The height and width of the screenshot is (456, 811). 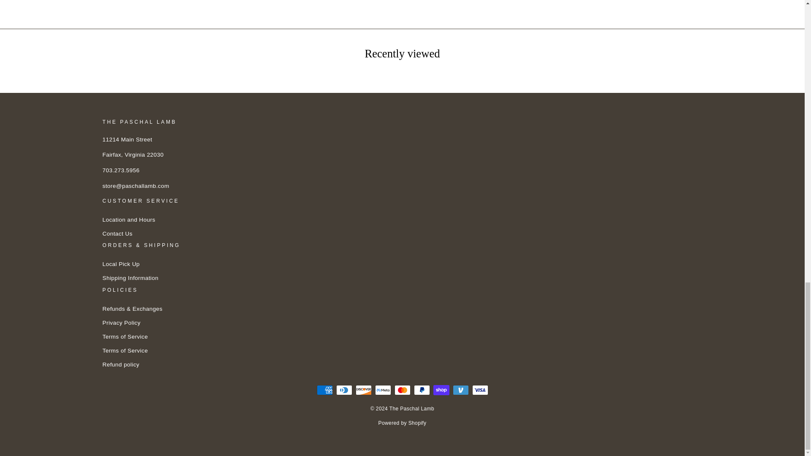 What do you see at coordinates (460, 390) in the screenshot?
I see `Venmo` at bounding box center [460, 390].